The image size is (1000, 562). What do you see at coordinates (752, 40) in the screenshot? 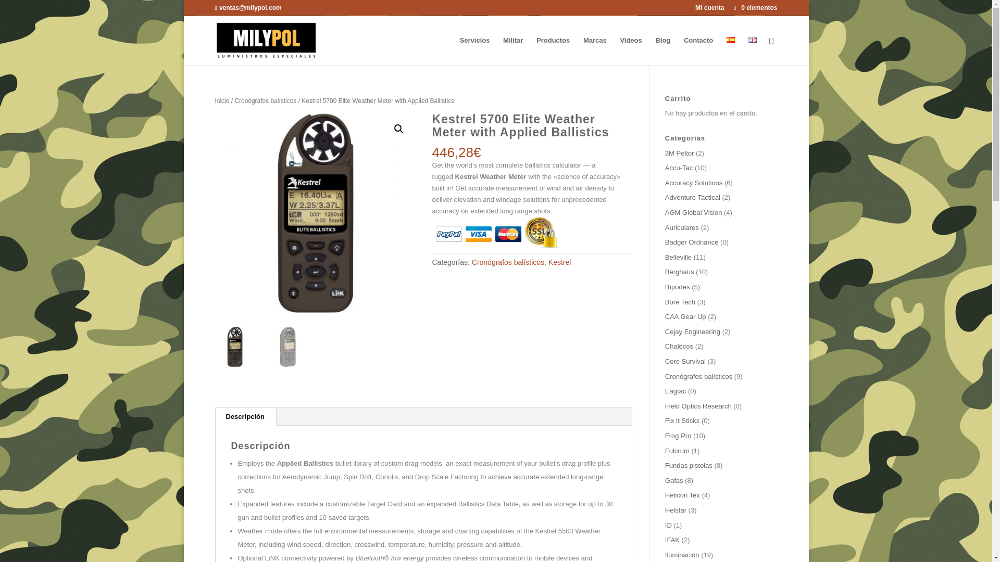
I see `English` at bounding box center [752, 40].